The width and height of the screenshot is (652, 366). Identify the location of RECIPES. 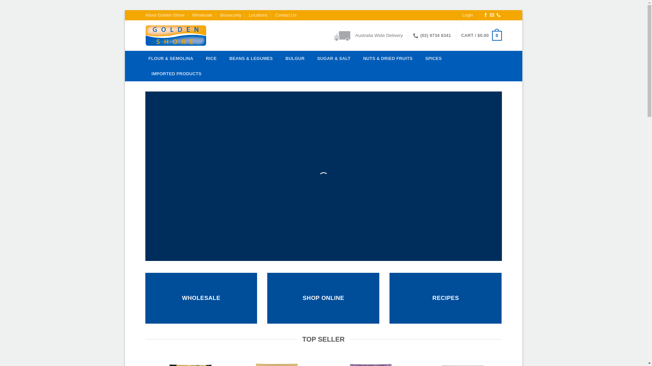
(446, 298).